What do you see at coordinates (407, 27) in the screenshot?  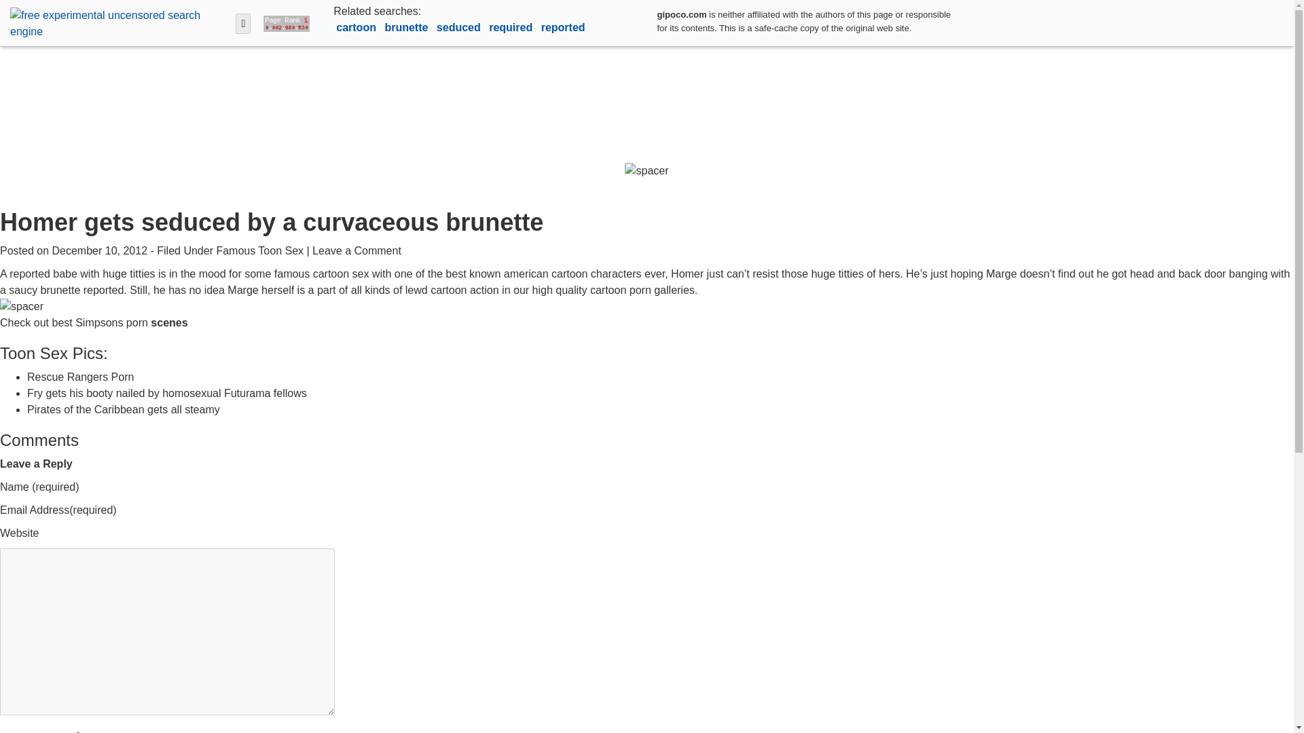 I see `brunette` at bounding box center [407, 27].